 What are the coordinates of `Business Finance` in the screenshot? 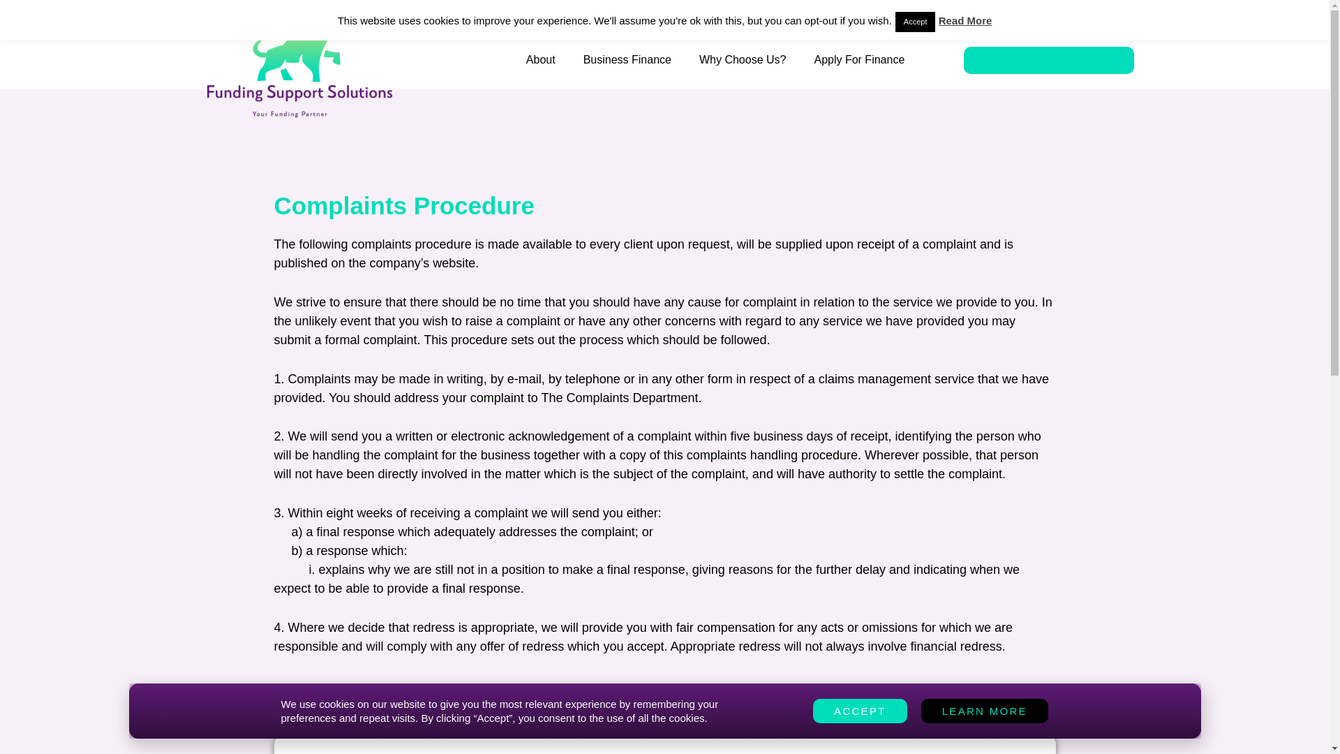 It's located at (627, 60).